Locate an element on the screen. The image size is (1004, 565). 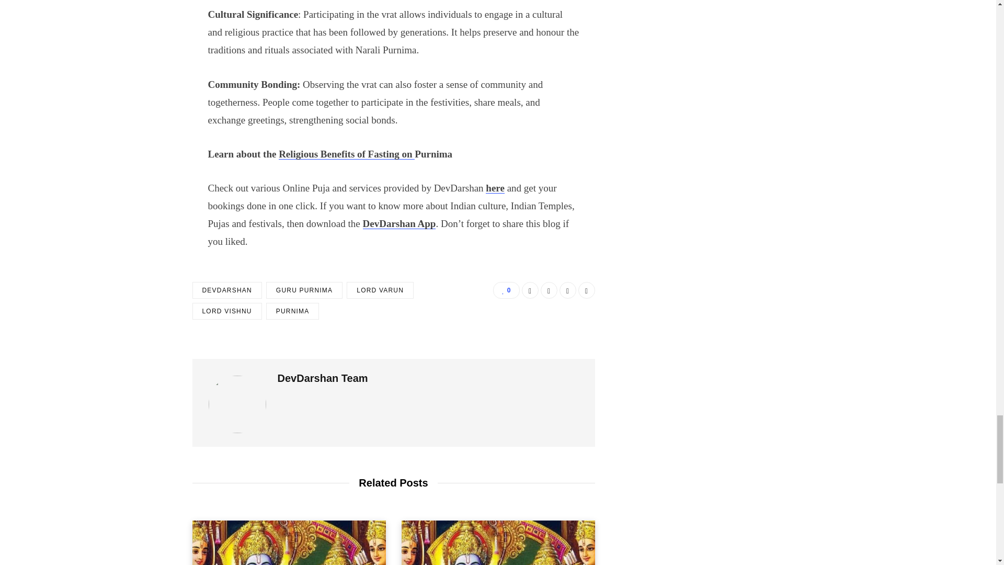
here is located at coordinates (495, 188).